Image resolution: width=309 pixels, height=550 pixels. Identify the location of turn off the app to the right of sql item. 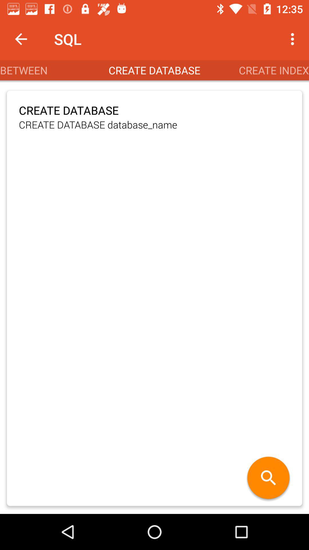
(294, 39).